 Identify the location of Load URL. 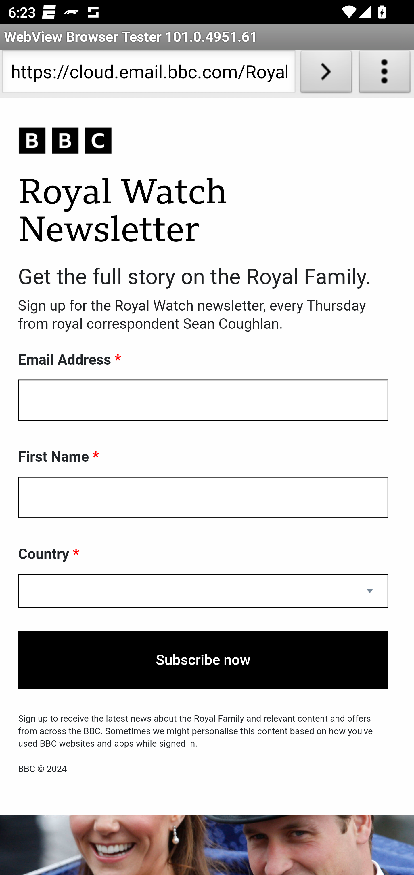
(326, 74).